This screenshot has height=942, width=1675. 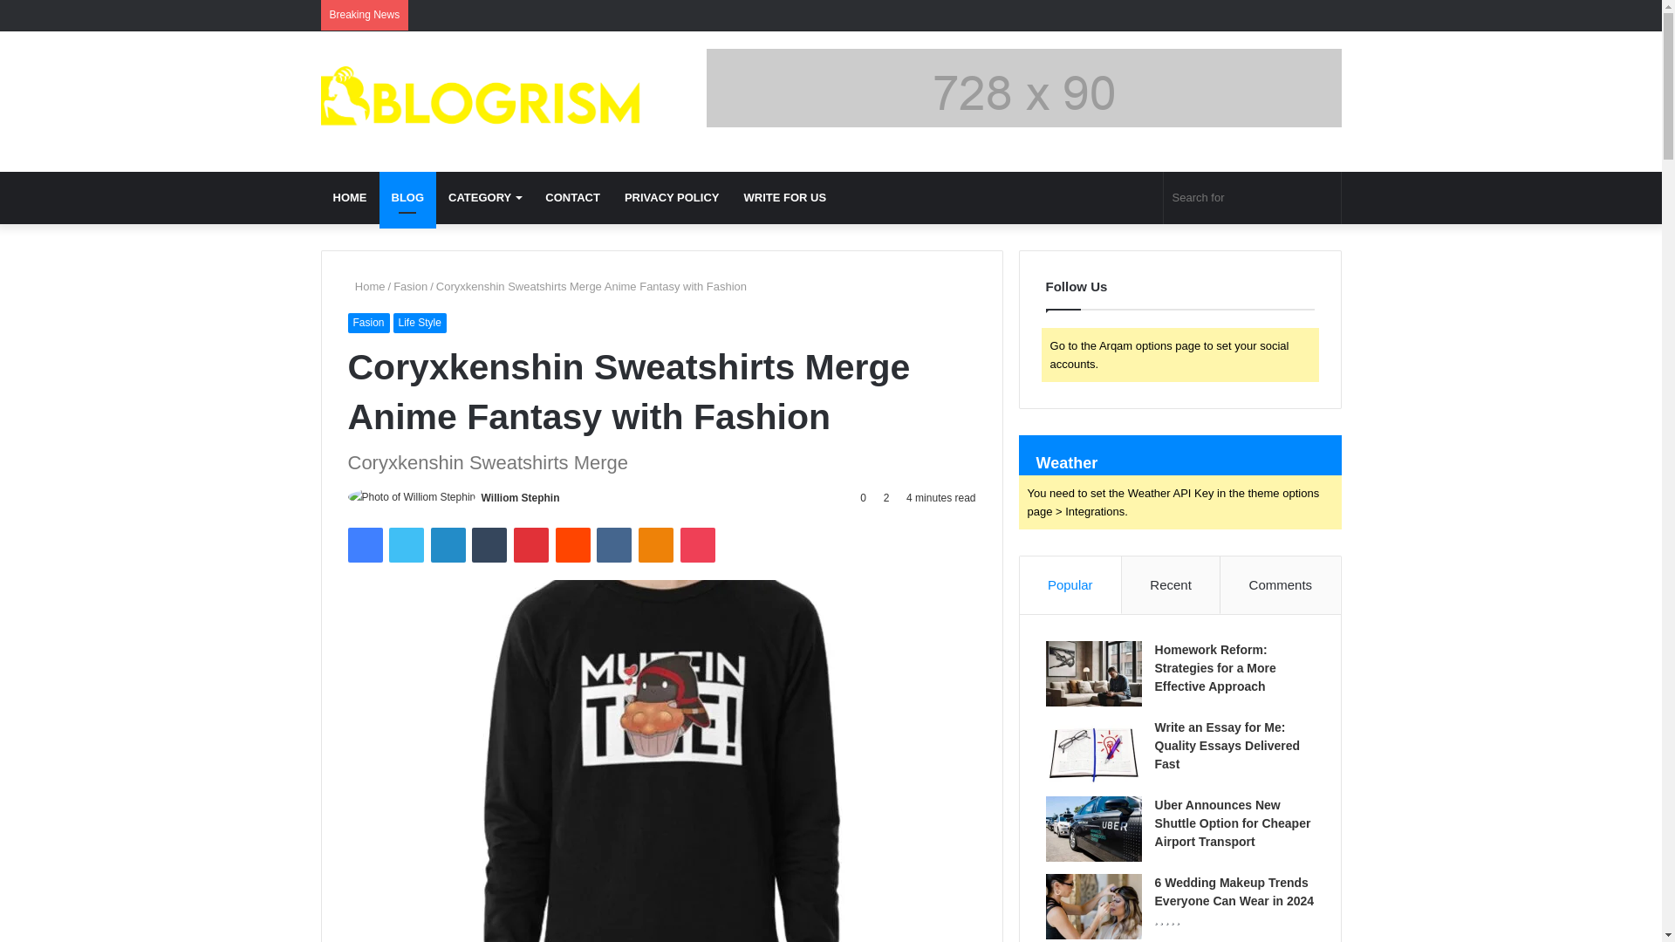 What do you see at coordinates (366, 286) in the screenshot?
I see `Home` at bounding box center [366, 286].